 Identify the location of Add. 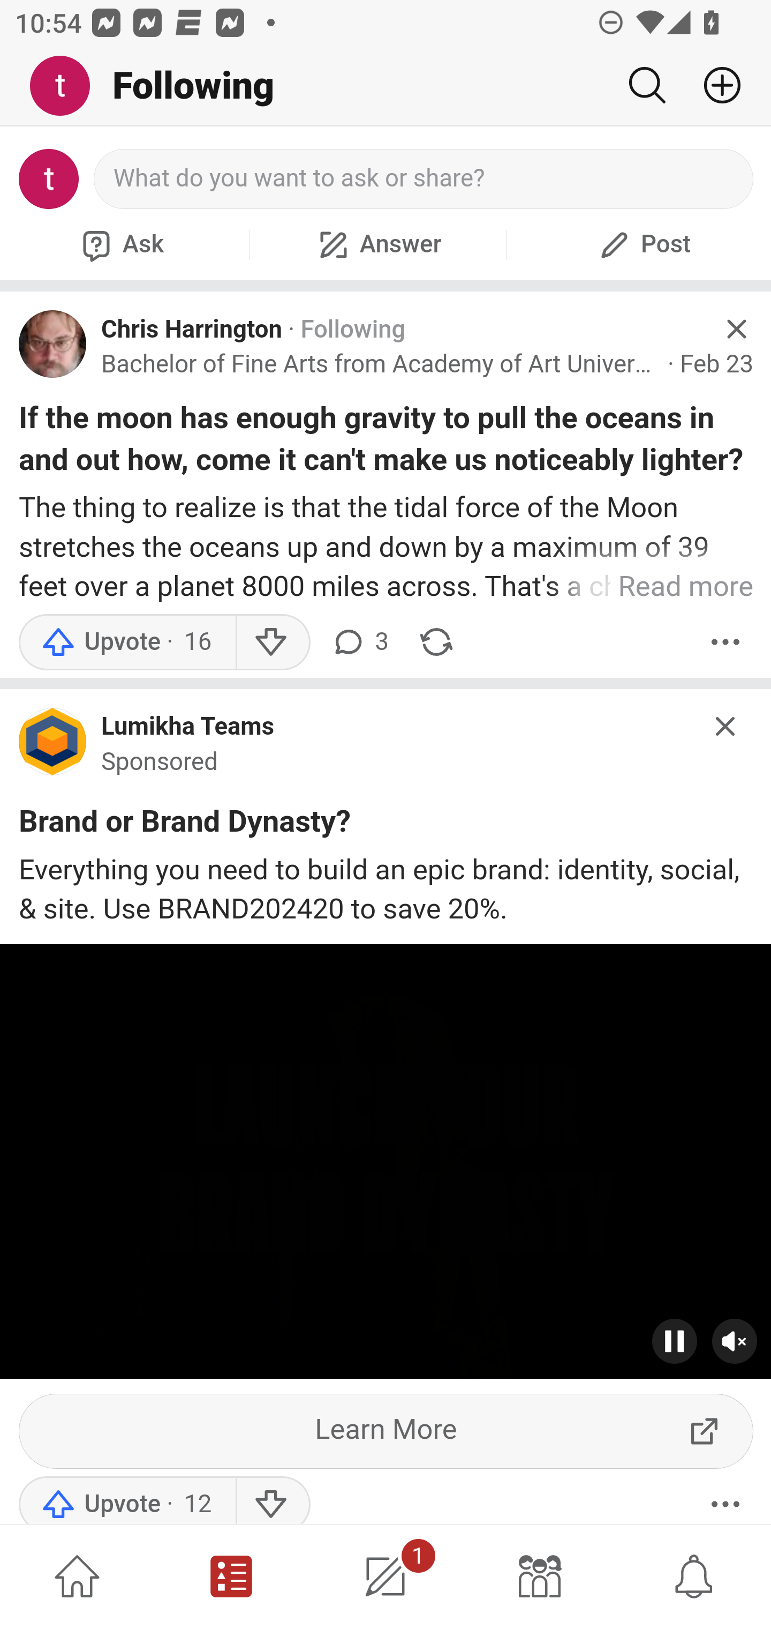
(714, 85).